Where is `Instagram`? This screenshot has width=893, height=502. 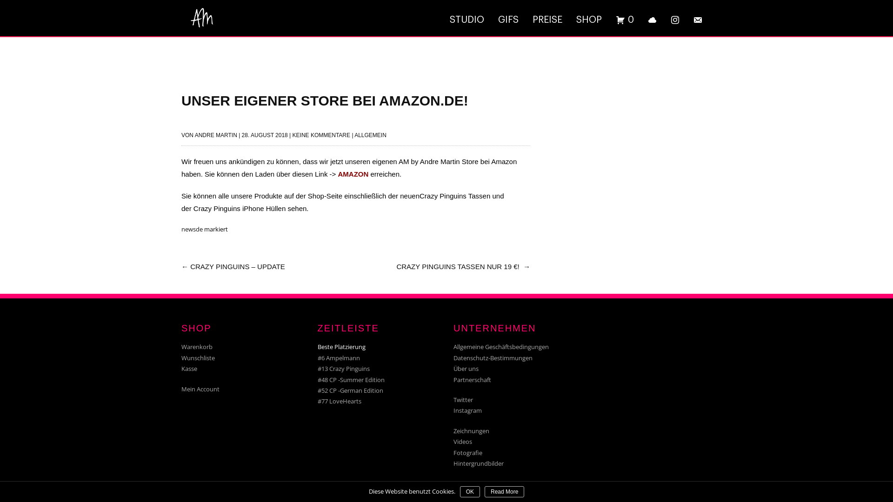 Instagram is located at coordinates (468, 410).